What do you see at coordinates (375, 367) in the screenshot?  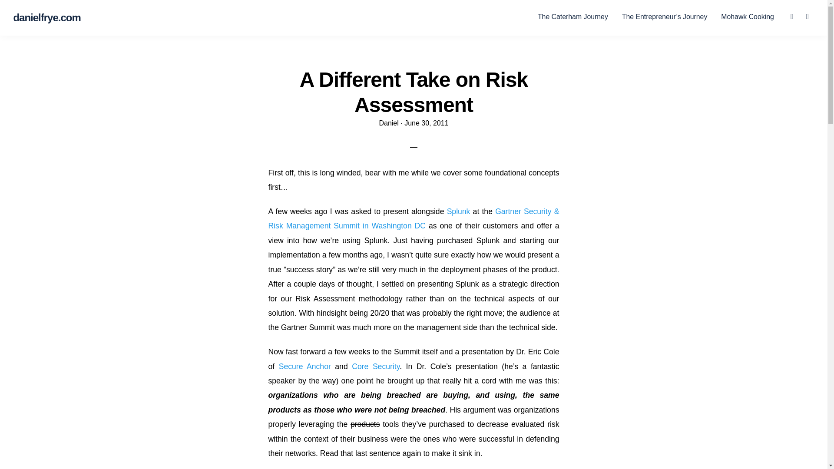 I see `Core Security` at bounding box center [375, 367].